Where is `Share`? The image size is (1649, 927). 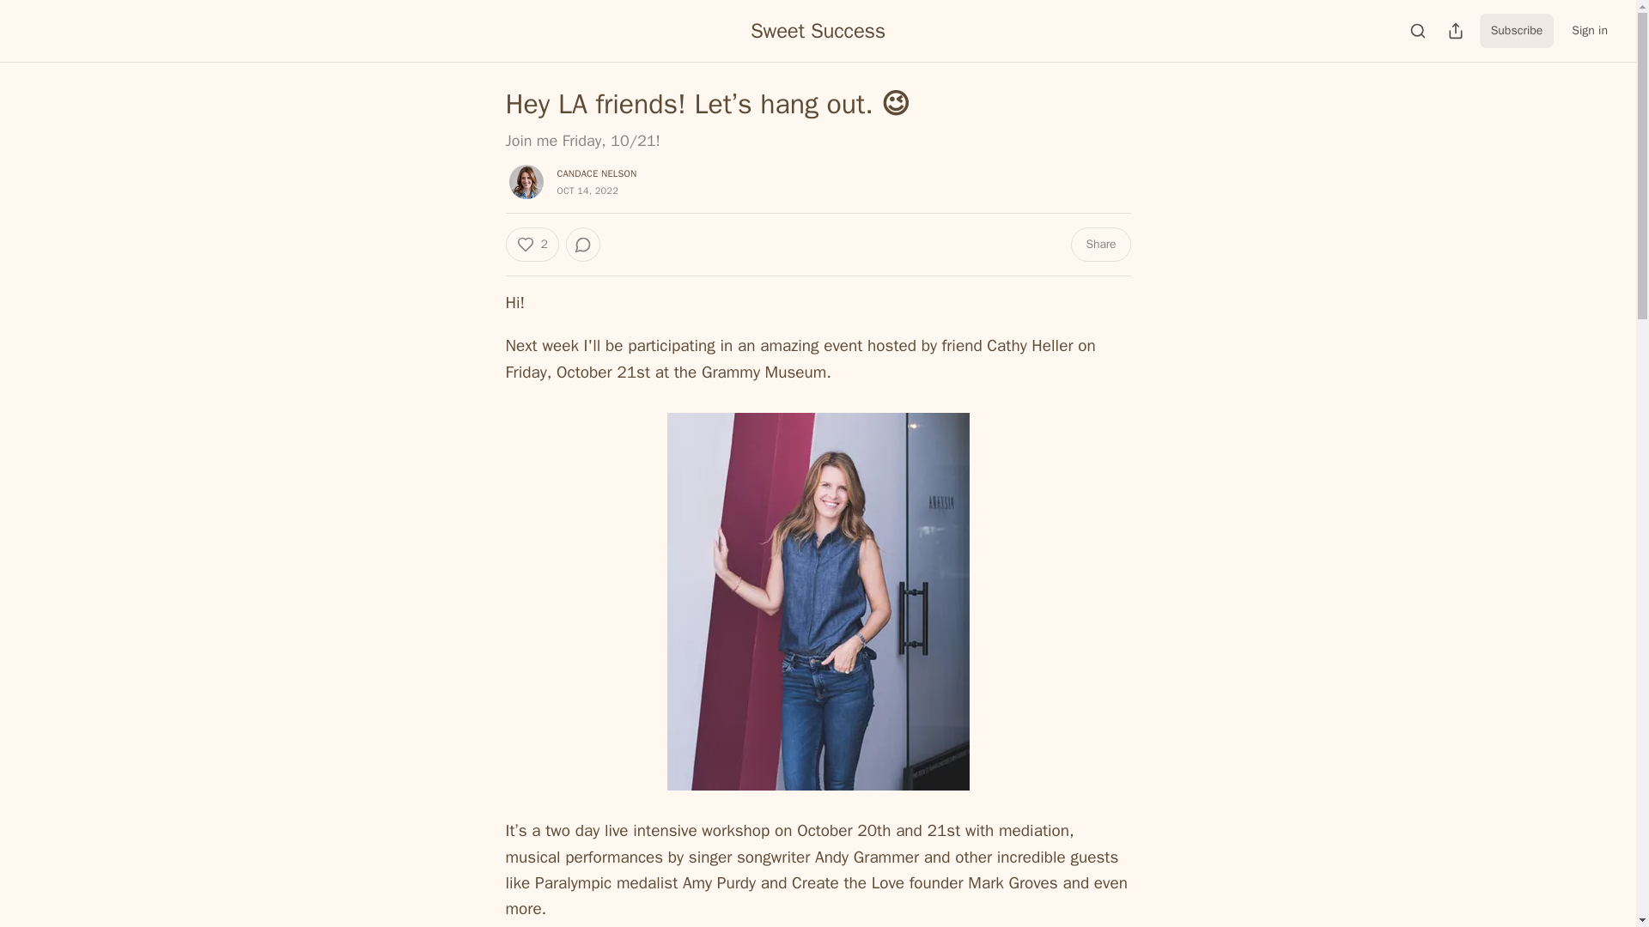
Share is located at coordinates (1099, 244).